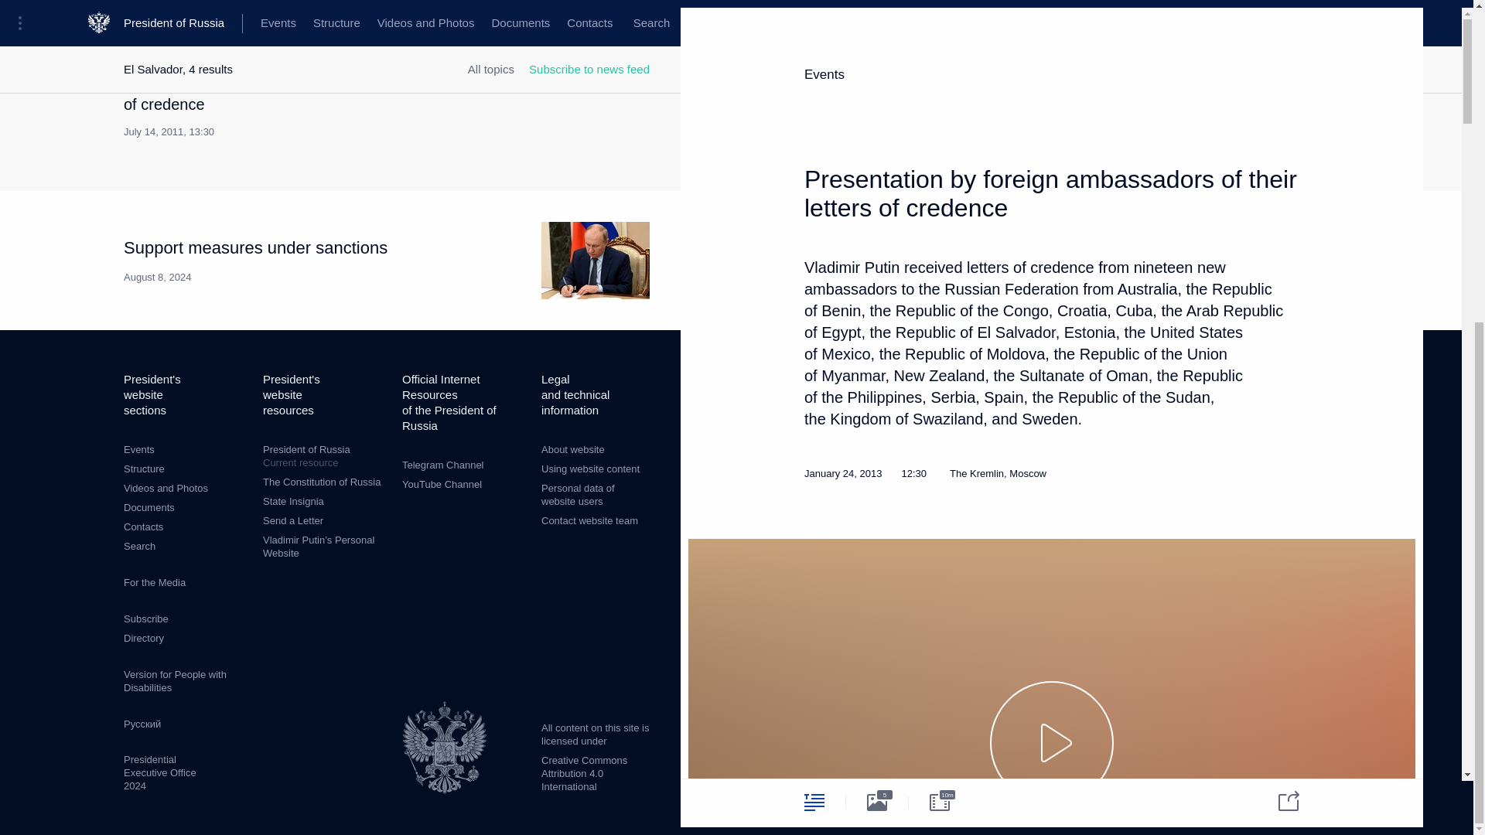 The width and height of the screenshot is (1485, 835). Describe the element at coordinates (143, 527) in the screenshot. I see `Contacts` at that location.